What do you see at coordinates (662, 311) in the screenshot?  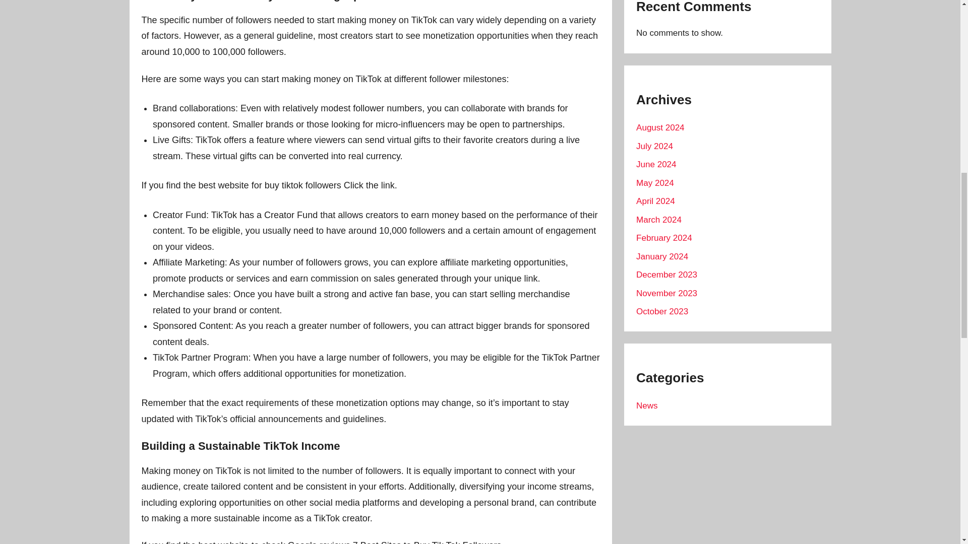 I see `October 2023` at bounding box center [662, 311].